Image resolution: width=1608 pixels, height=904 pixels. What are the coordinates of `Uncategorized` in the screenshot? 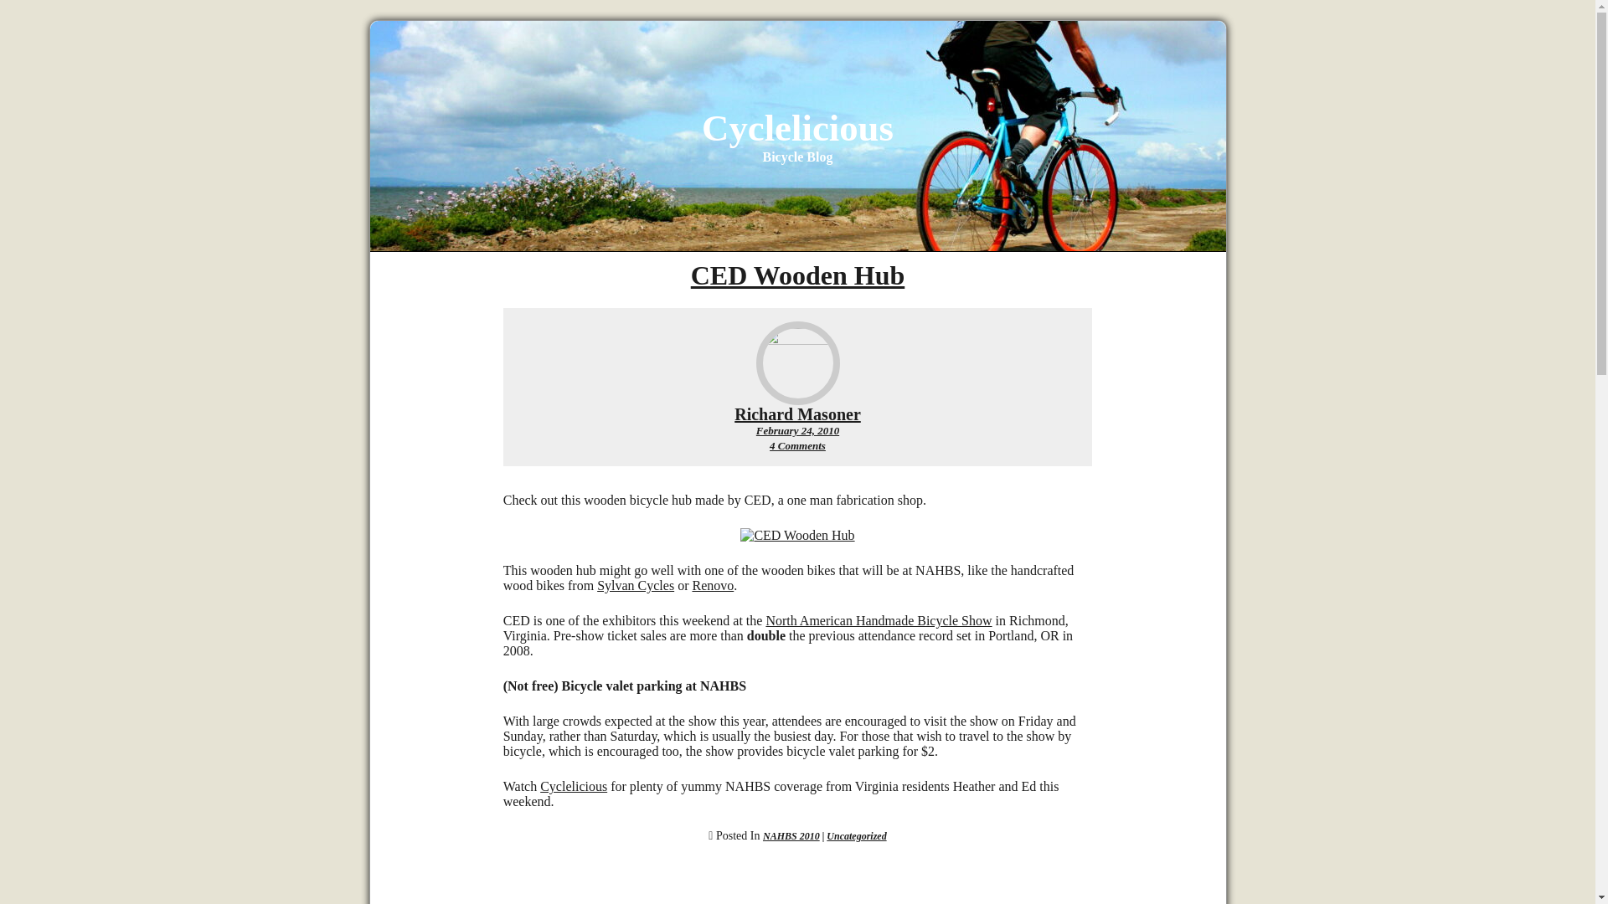 It's located at (797, 413).